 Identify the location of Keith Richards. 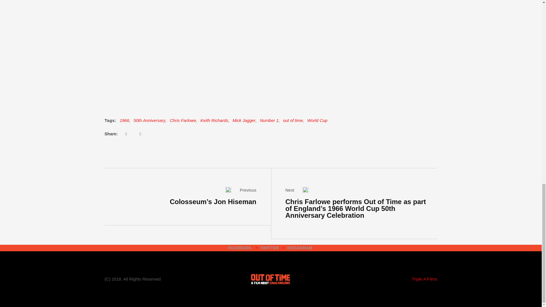
(214, 121).